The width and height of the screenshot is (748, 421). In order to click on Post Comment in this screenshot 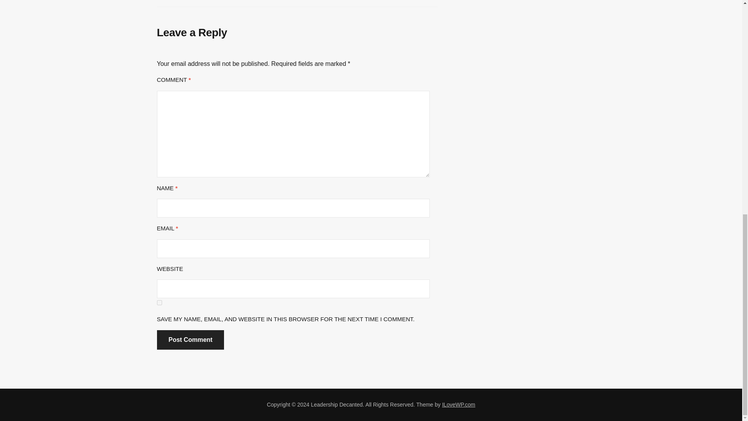, I will do `click(190, 340)`.